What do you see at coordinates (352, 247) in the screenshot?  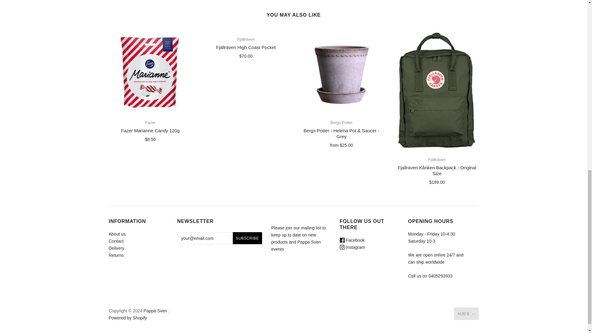 I see `Instagram` at bounding box center [352, 247].